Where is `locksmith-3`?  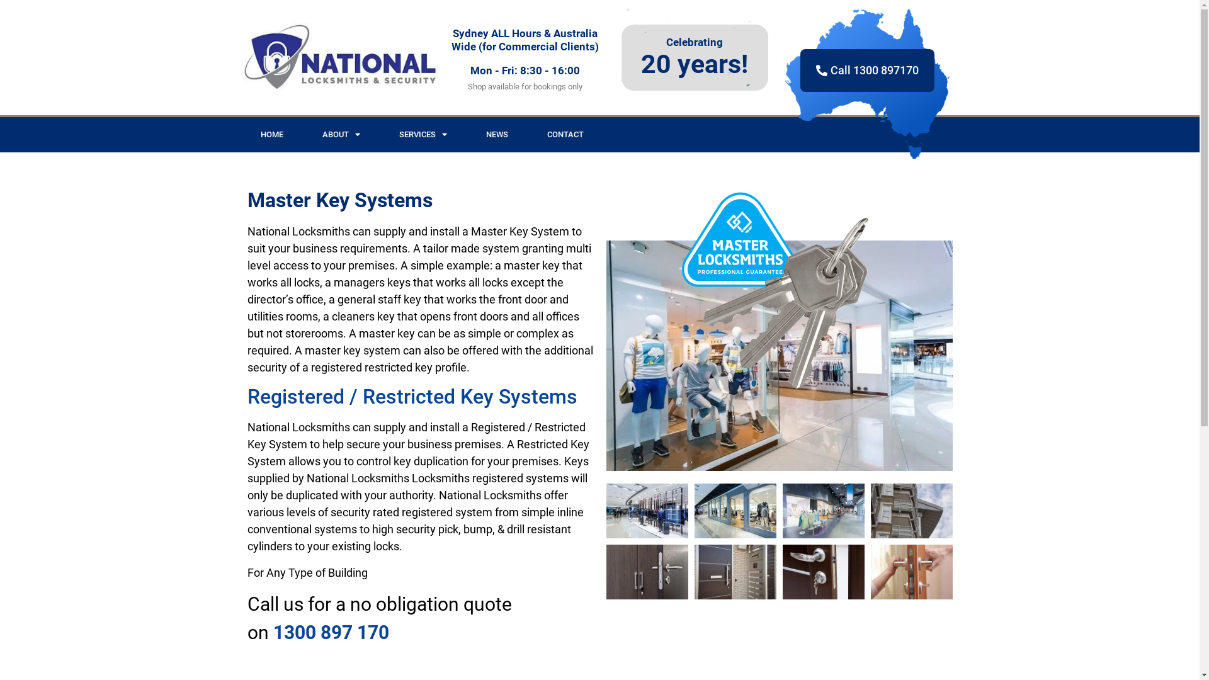
locksmith-3 is located at coordinates (780, 291).